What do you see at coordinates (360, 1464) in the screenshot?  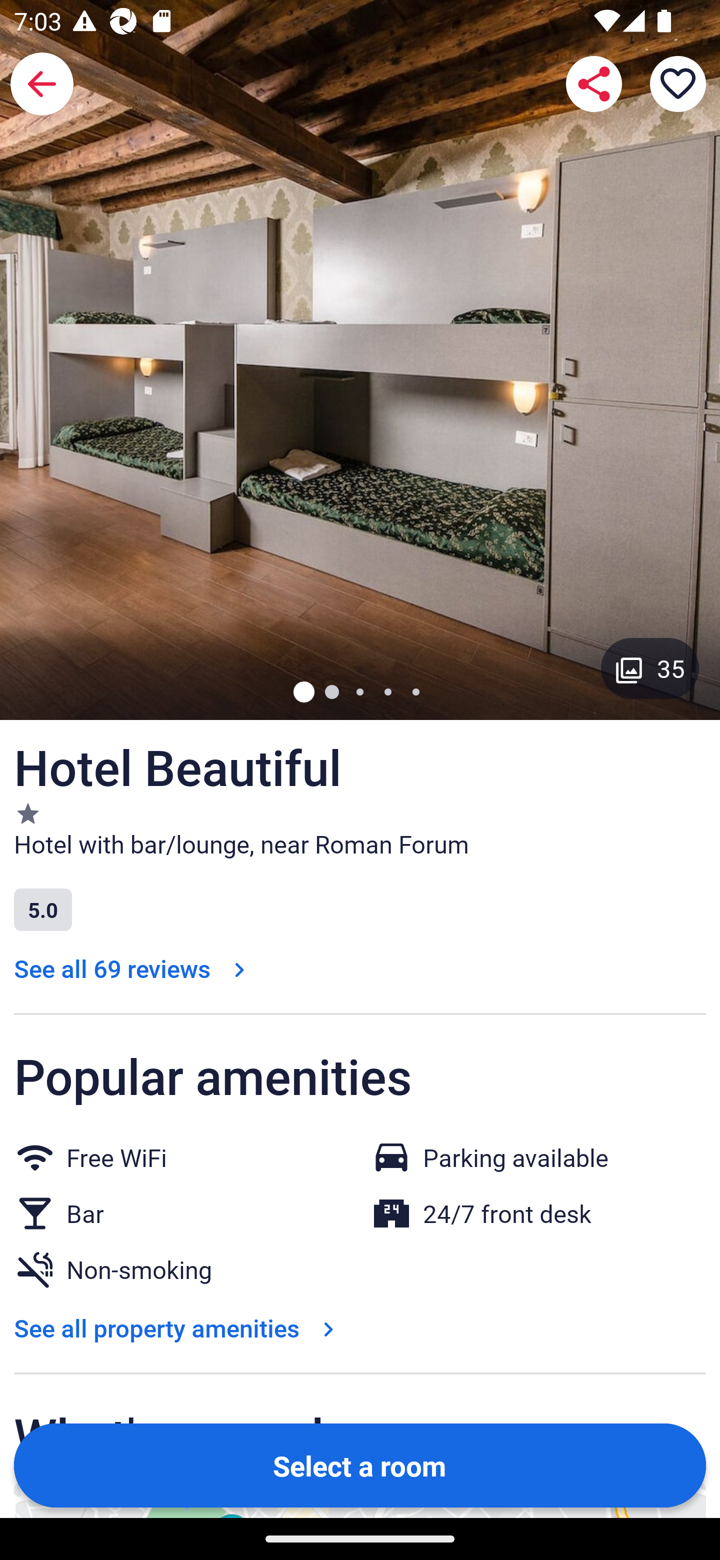 I see `Select a room Button Select a room` at bounding box center [360, 1464].